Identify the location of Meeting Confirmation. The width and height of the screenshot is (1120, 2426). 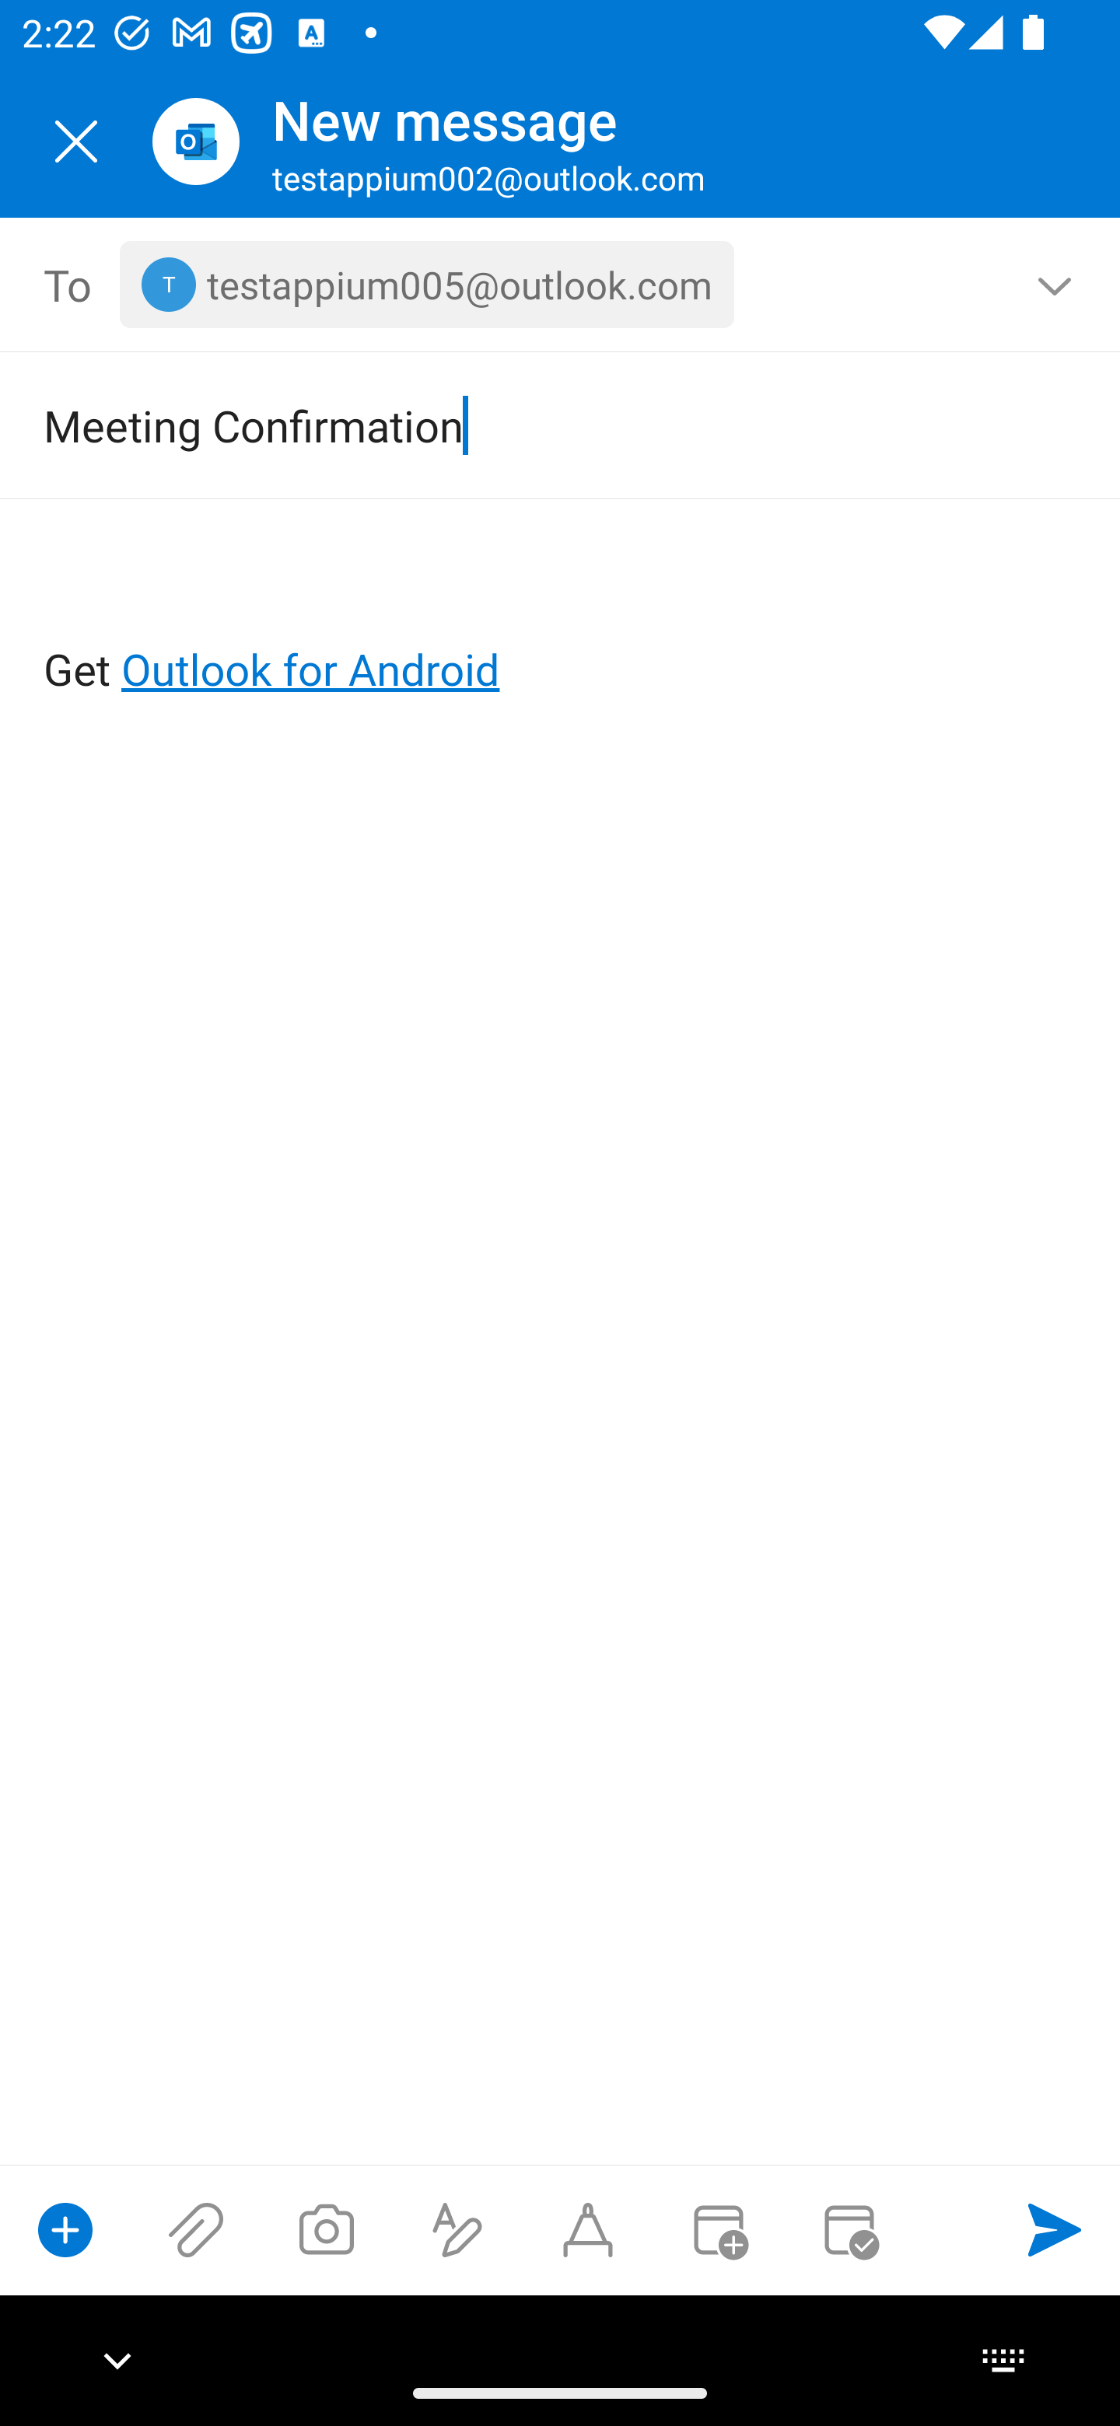
(516, 425).